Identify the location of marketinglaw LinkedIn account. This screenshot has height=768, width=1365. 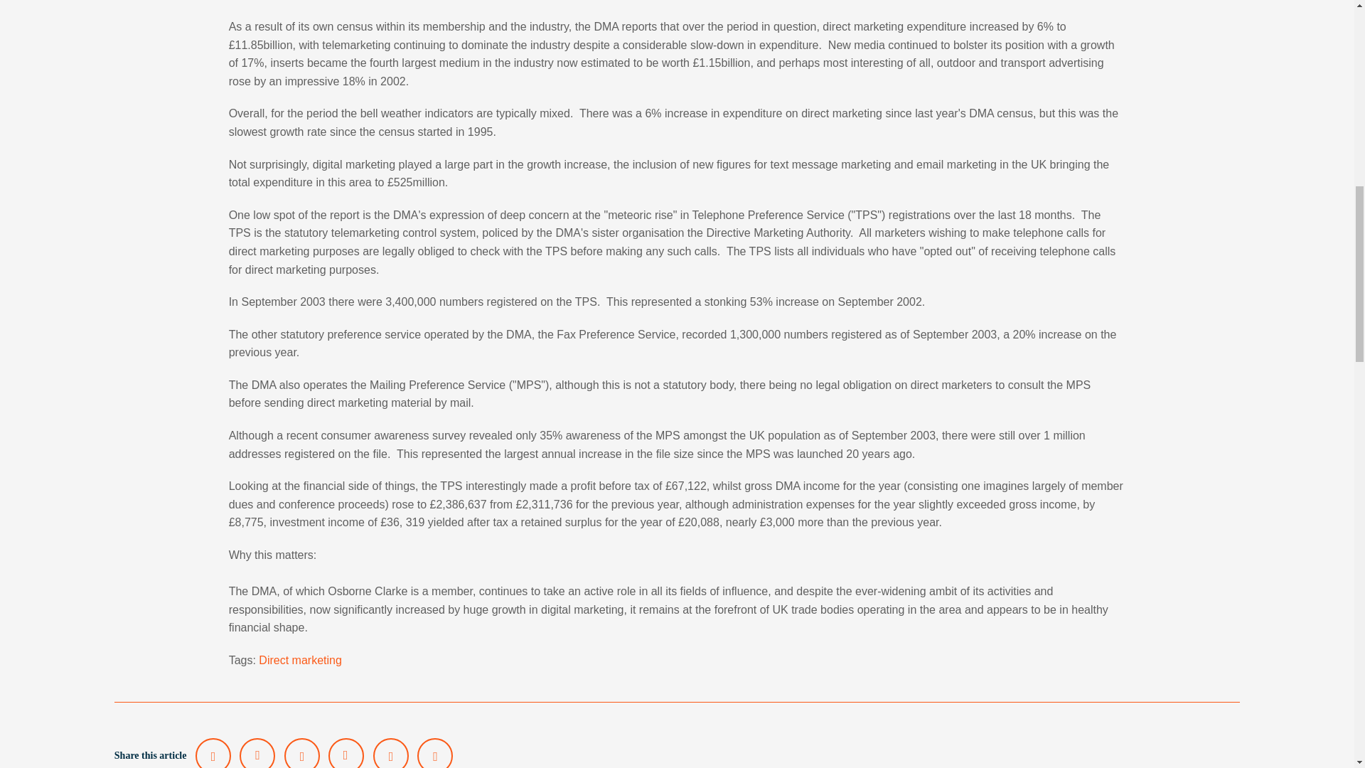
(257, 752).